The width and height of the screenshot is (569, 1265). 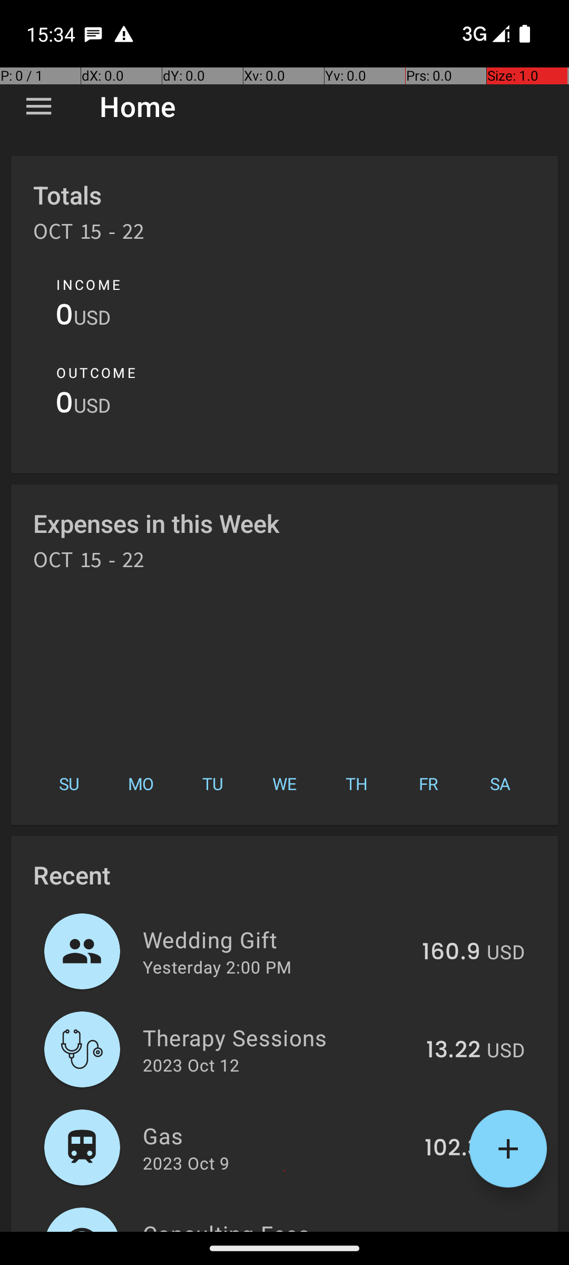 What do you see at coordinates (186, 1163) in the screenshot?
I see `2023 Oct 9` at bounding box center [186, 1163].